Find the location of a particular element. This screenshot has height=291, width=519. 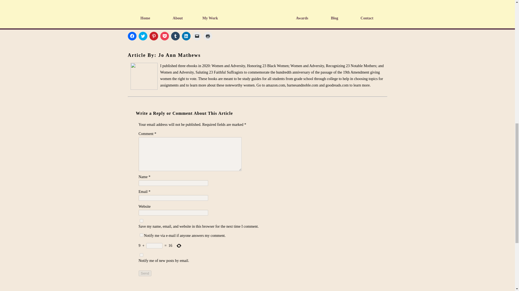

Click to share on Pinterest is located at coordinates (154, 36).